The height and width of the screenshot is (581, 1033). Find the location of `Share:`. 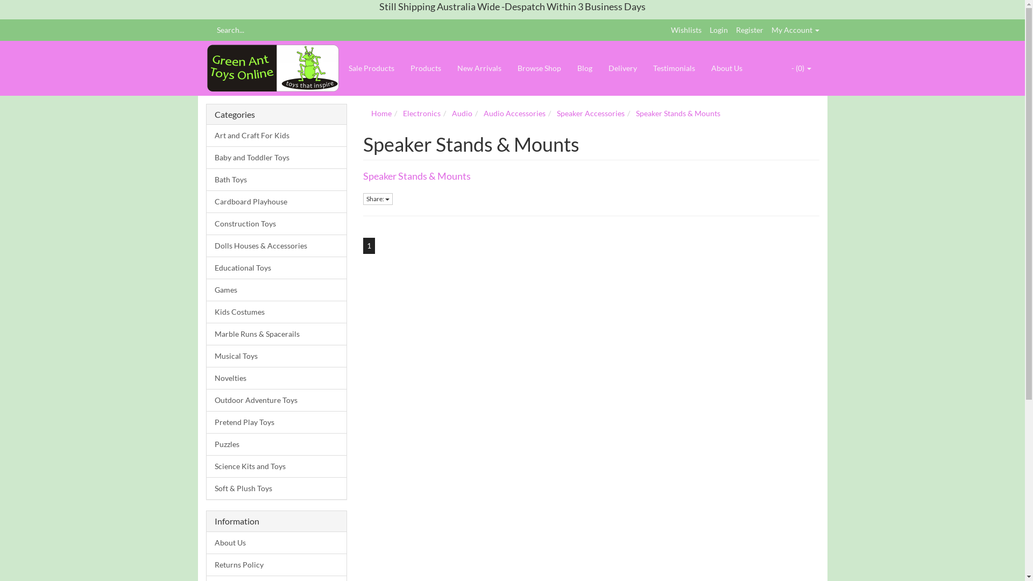

Share: is located at coordinates (378, 199).